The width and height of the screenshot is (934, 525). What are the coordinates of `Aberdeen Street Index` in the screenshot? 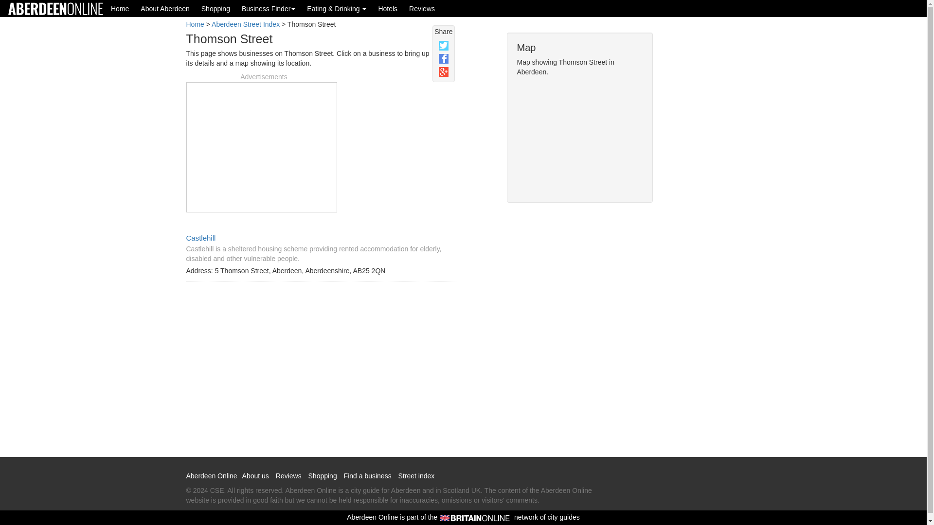 It's located at (245, 24).